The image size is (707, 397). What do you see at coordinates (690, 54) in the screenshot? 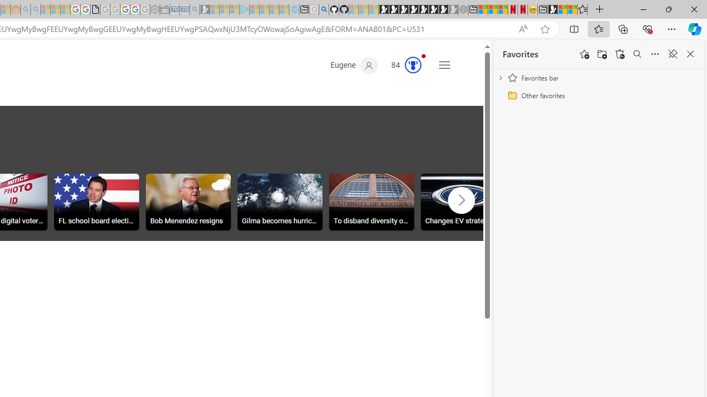
I see `Close favorites` at bounding box center [690, 54].